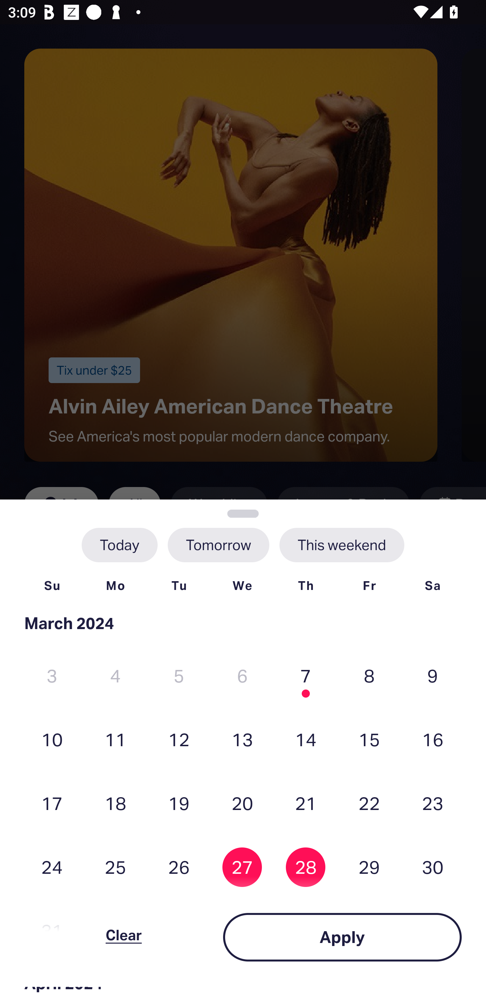  I want to click on 6, so click(242, 676).